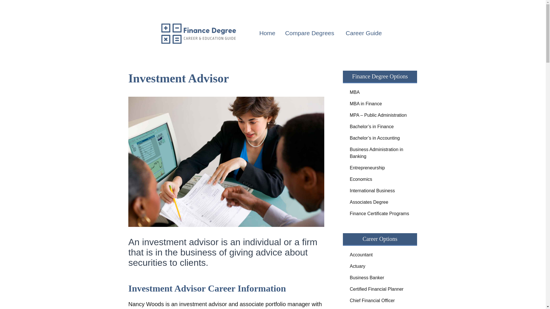 This screenshot has width=550, height=309. What do you see at coordinates (311, 33) in the screenshot?
I see `Compare Degrees` at bounding box center [311, 33].